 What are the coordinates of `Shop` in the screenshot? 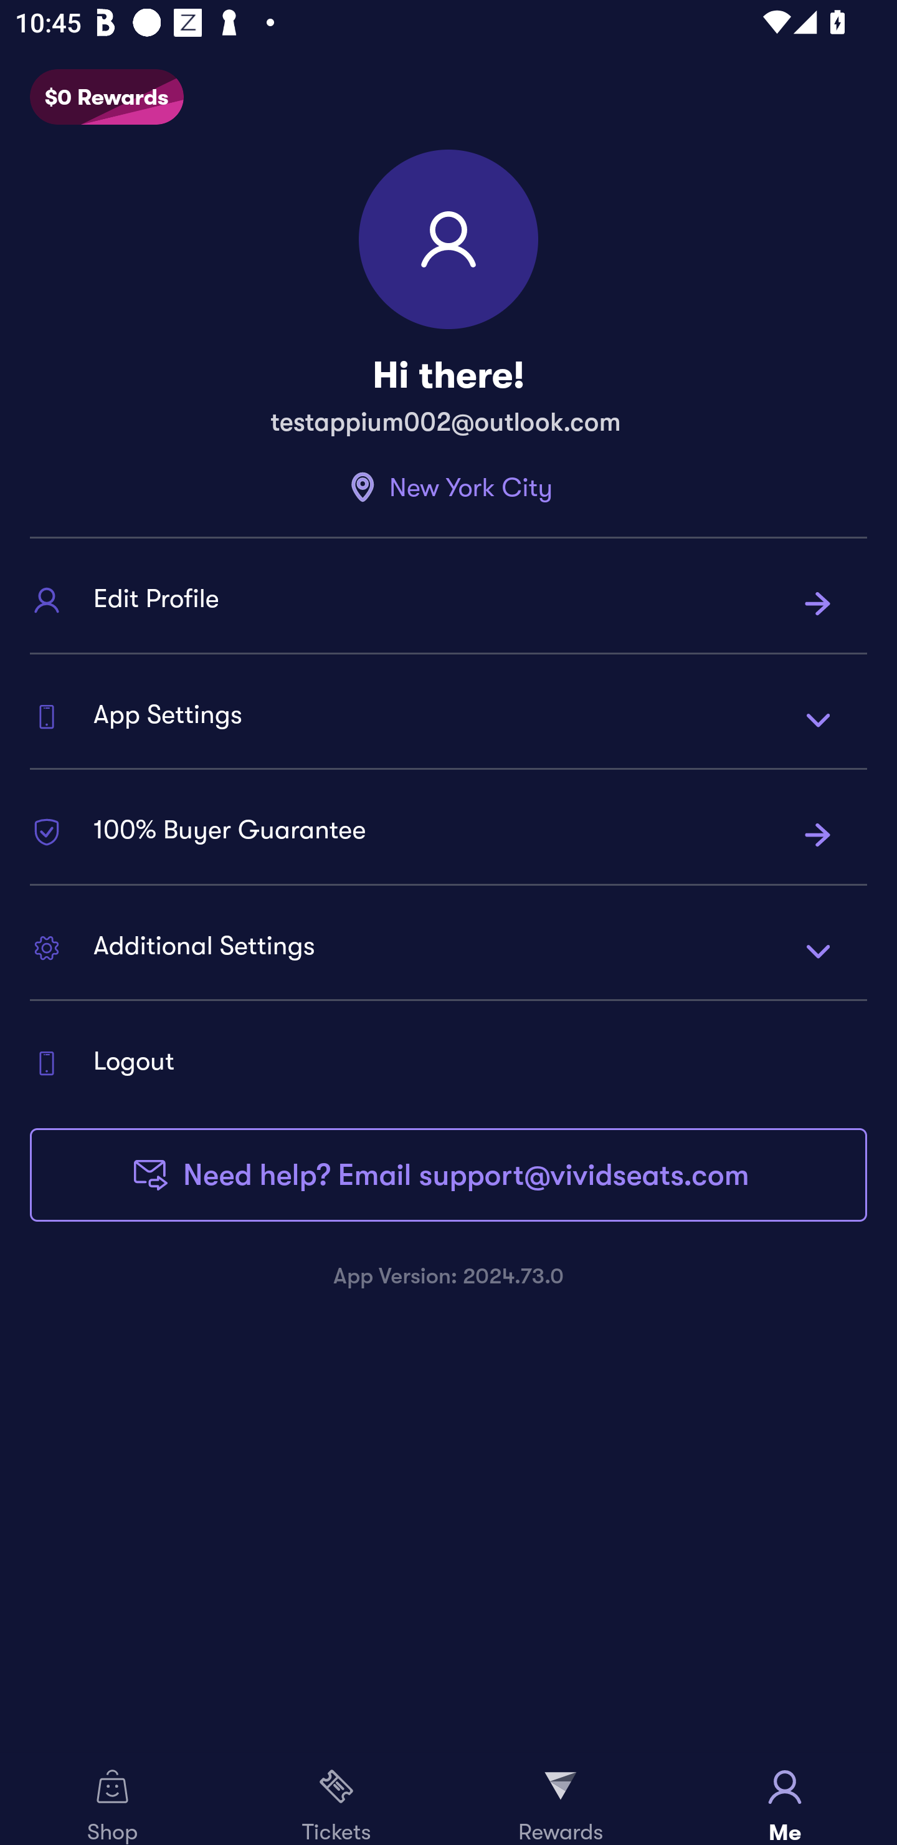 It's located at (112, 1799).